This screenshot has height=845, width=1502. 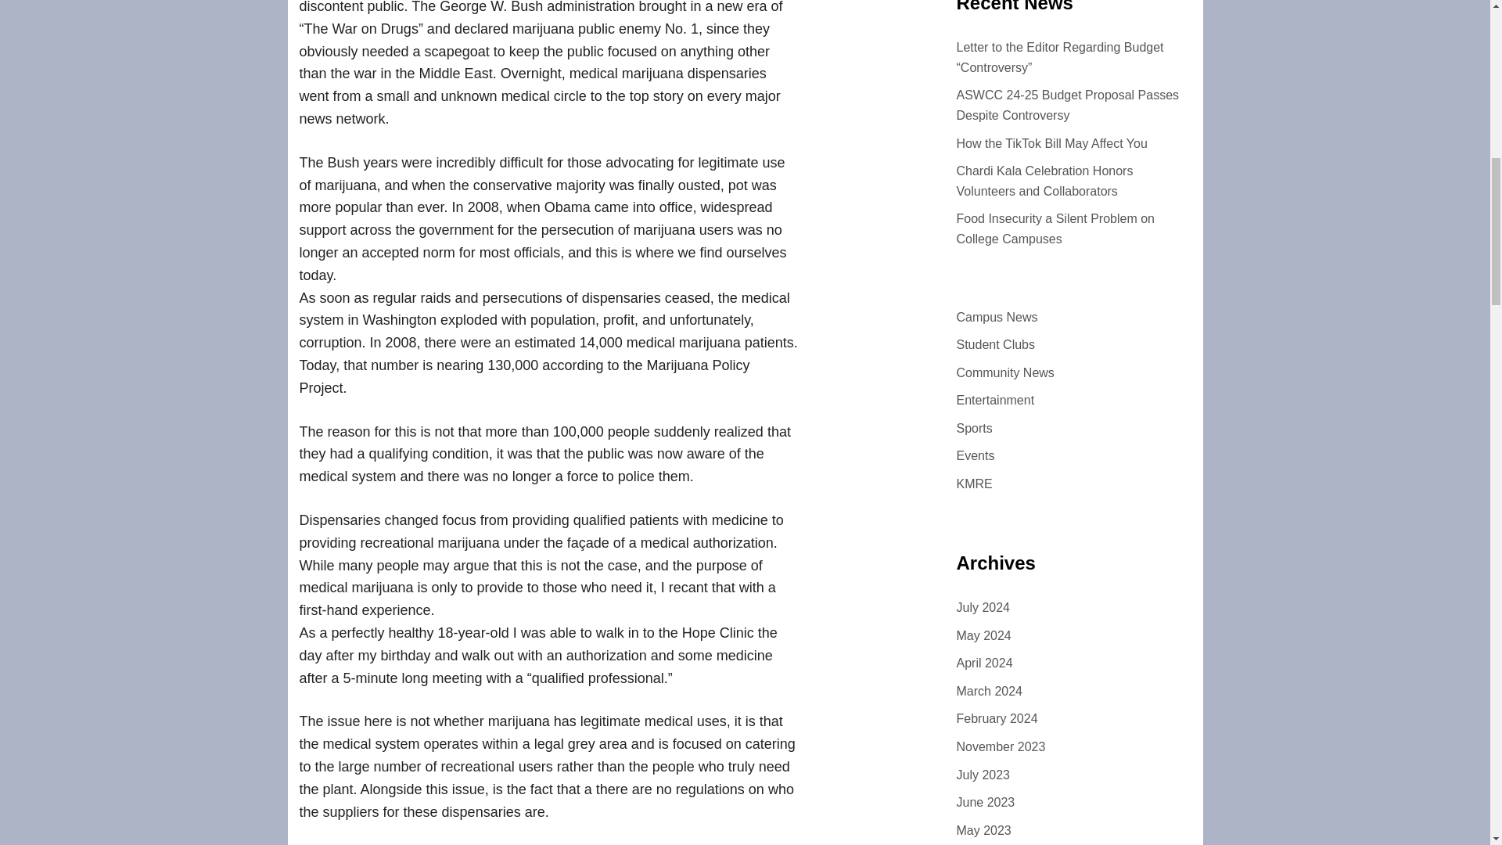 I want to click on KMRE, so click(x=973, y=484).